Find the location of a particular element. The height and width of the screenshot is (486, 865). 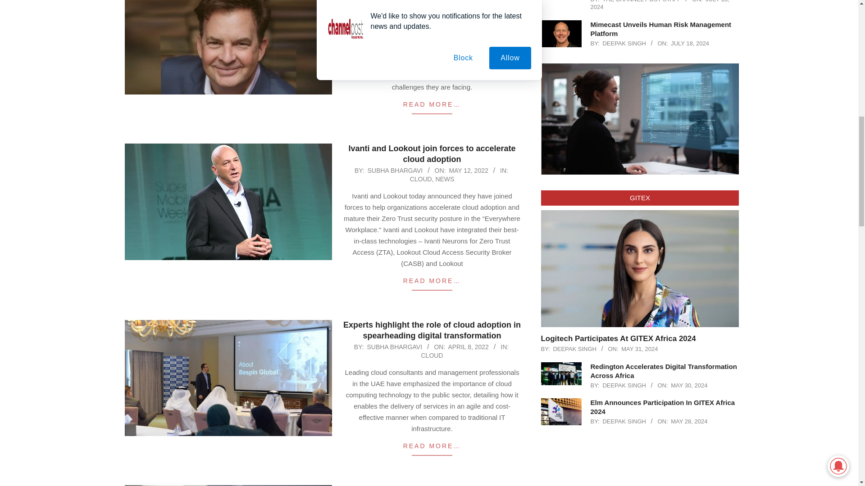

Thursday, May 12, 2022, 10:27 am is located at coordinates (468, 170).